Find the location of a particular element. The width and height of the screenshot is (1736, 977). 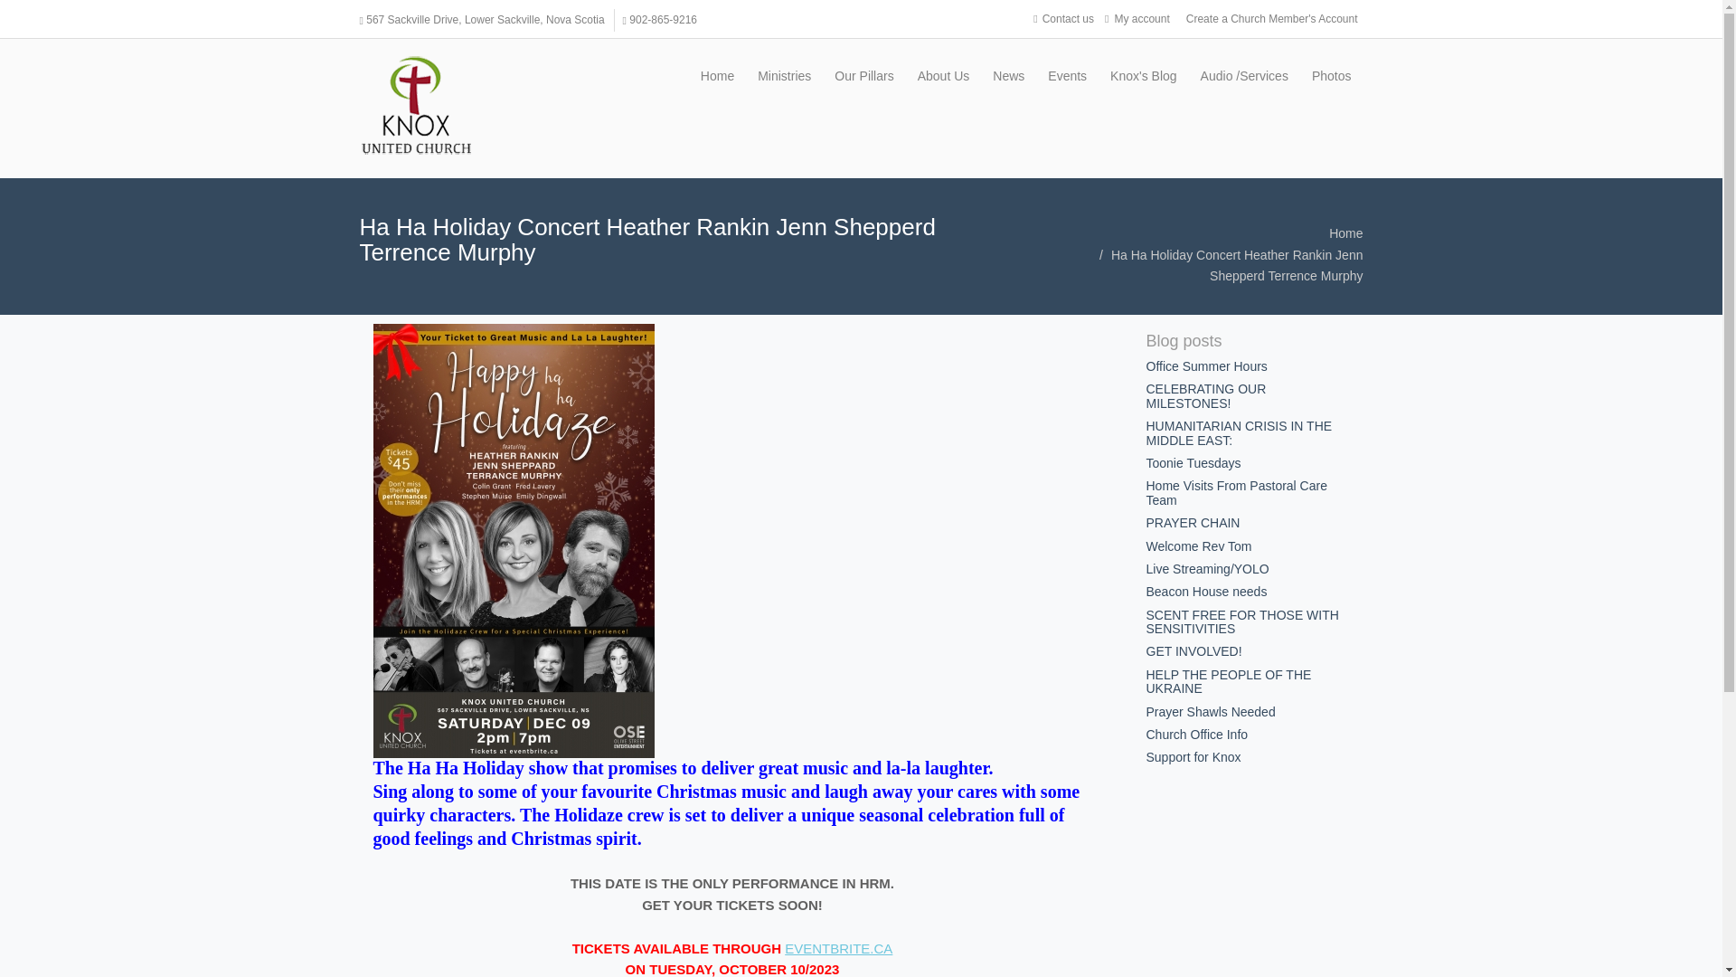

Create a Church Member's Account is located at coordinates (1271, 18).